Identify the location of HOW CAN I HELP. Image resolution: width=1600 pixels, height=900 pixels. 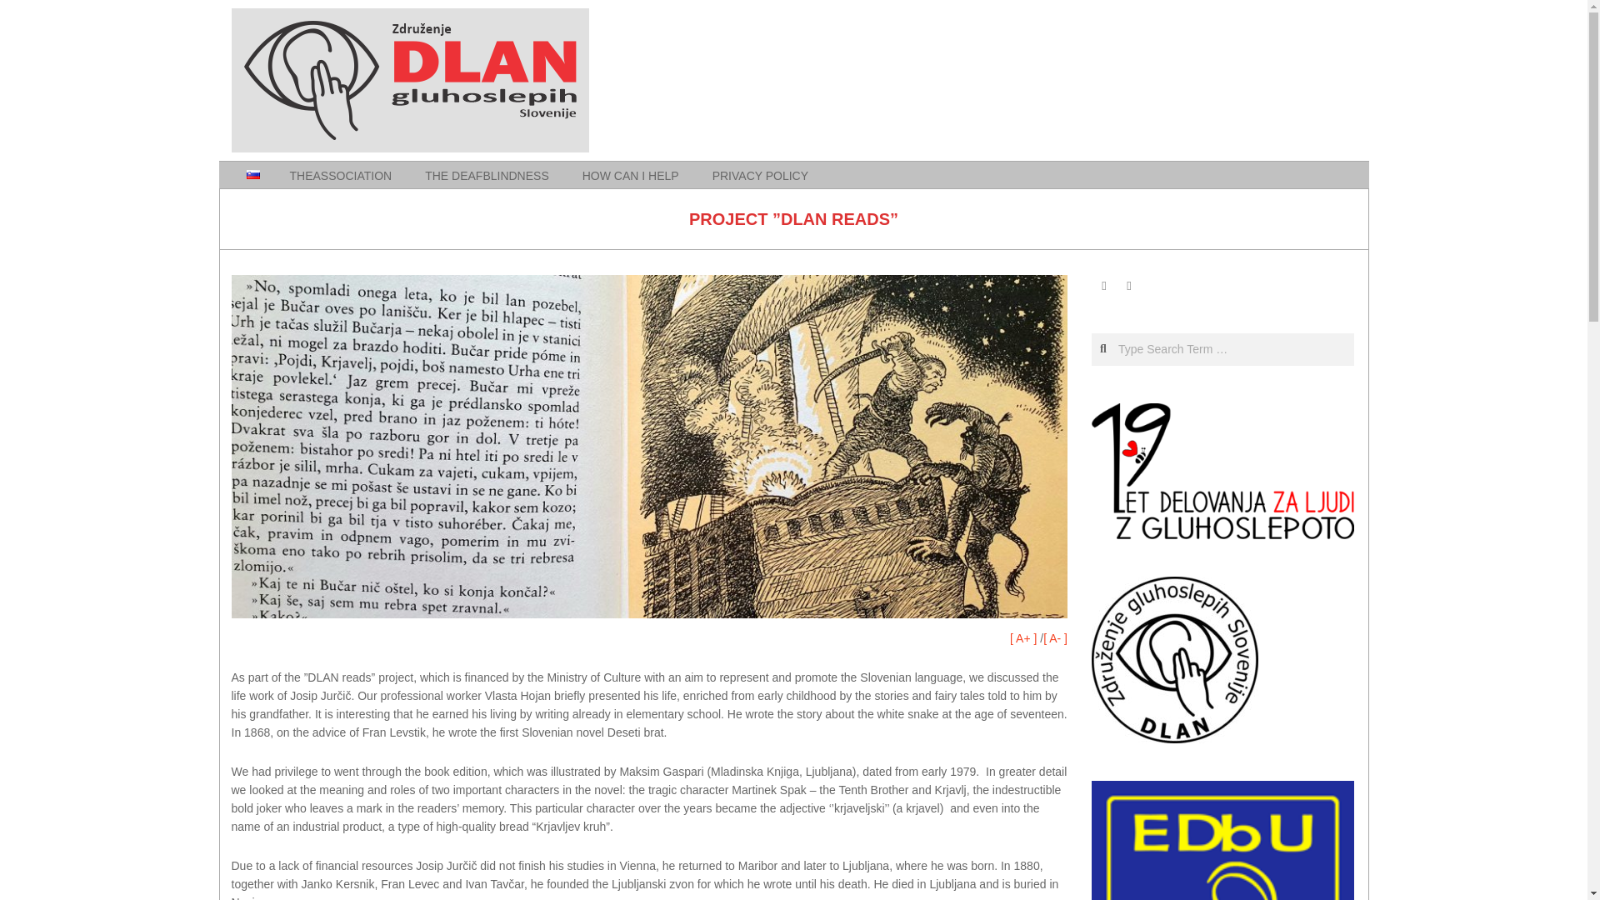
(632, 175).